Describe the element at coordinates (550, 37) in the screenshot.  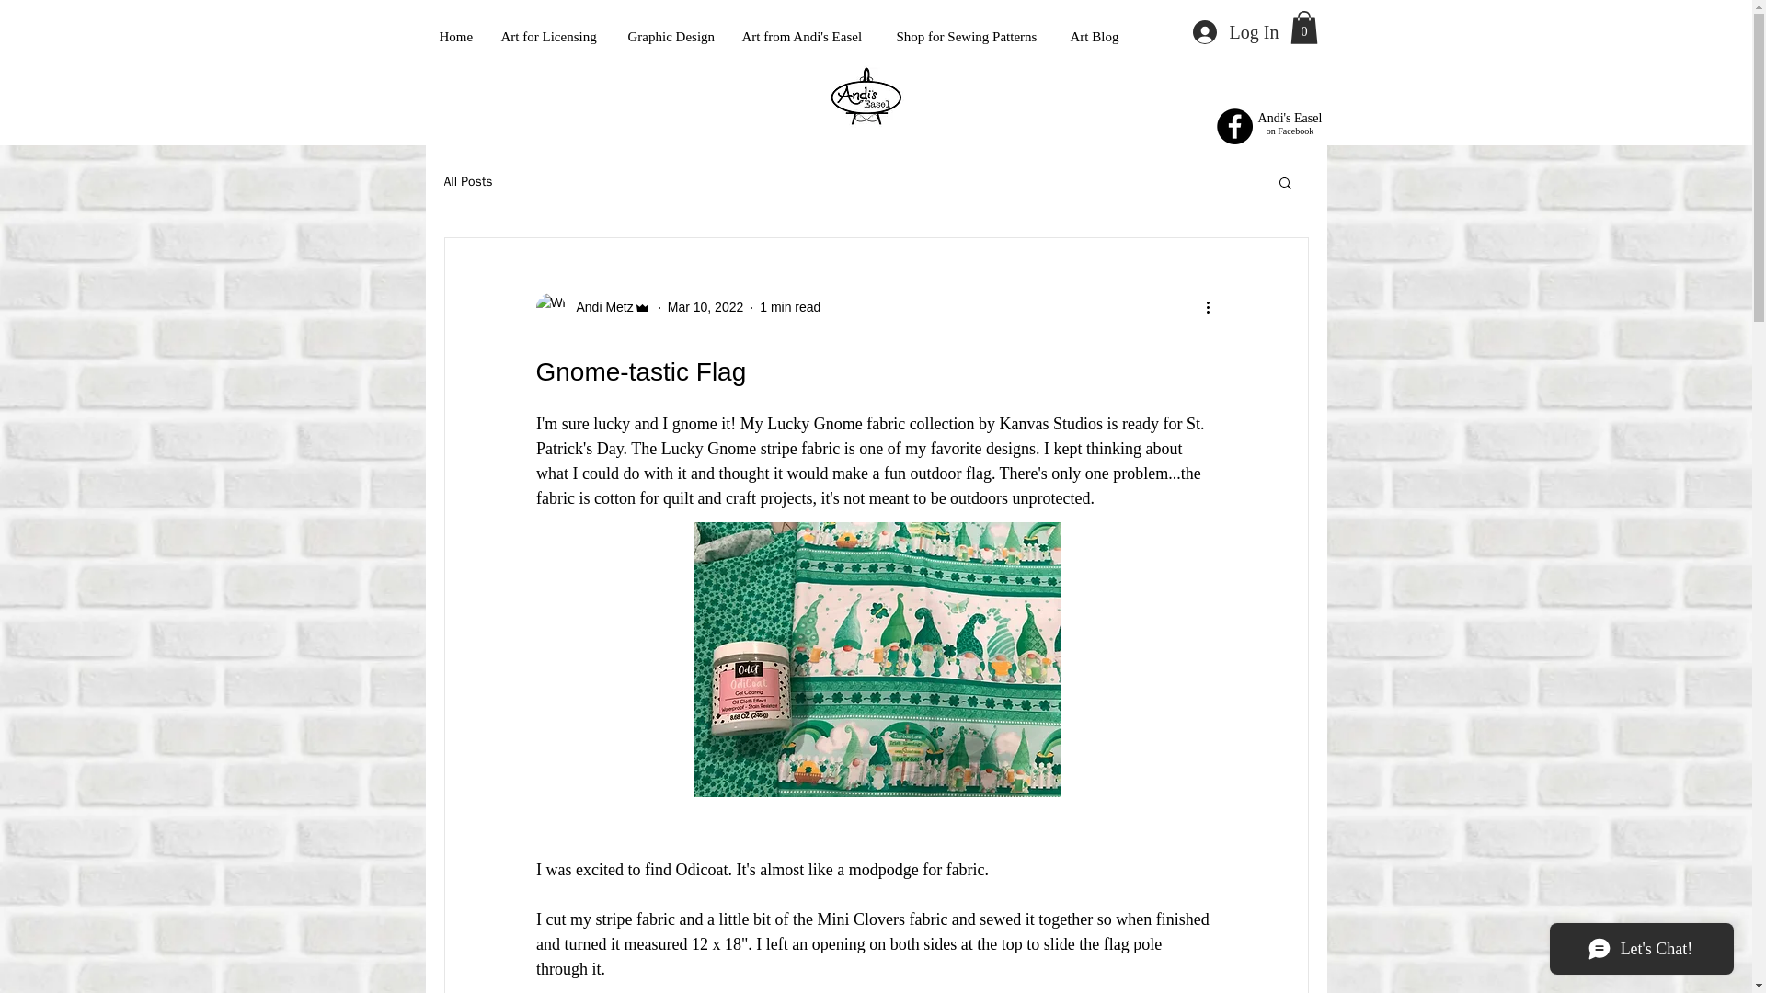
I see `Art for Licensing` at that location.